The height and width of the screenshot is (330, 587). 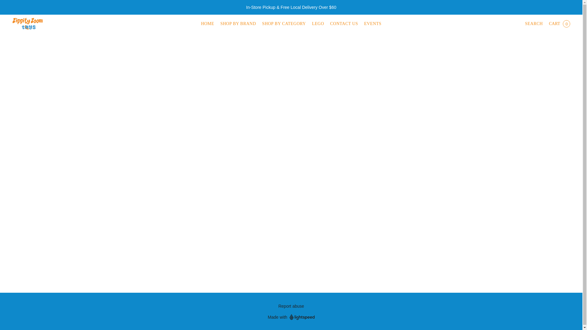 What do you see at coordinates (559, 24) in the screenshot?
I see `CART` at bounding box center [559, 24].